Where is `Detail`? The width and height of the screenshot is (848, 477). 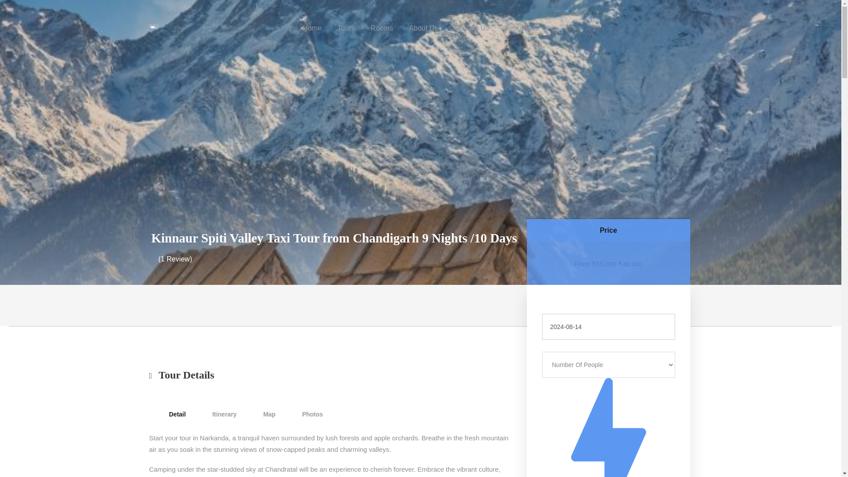 Detail is located at coordinates (177, 414).